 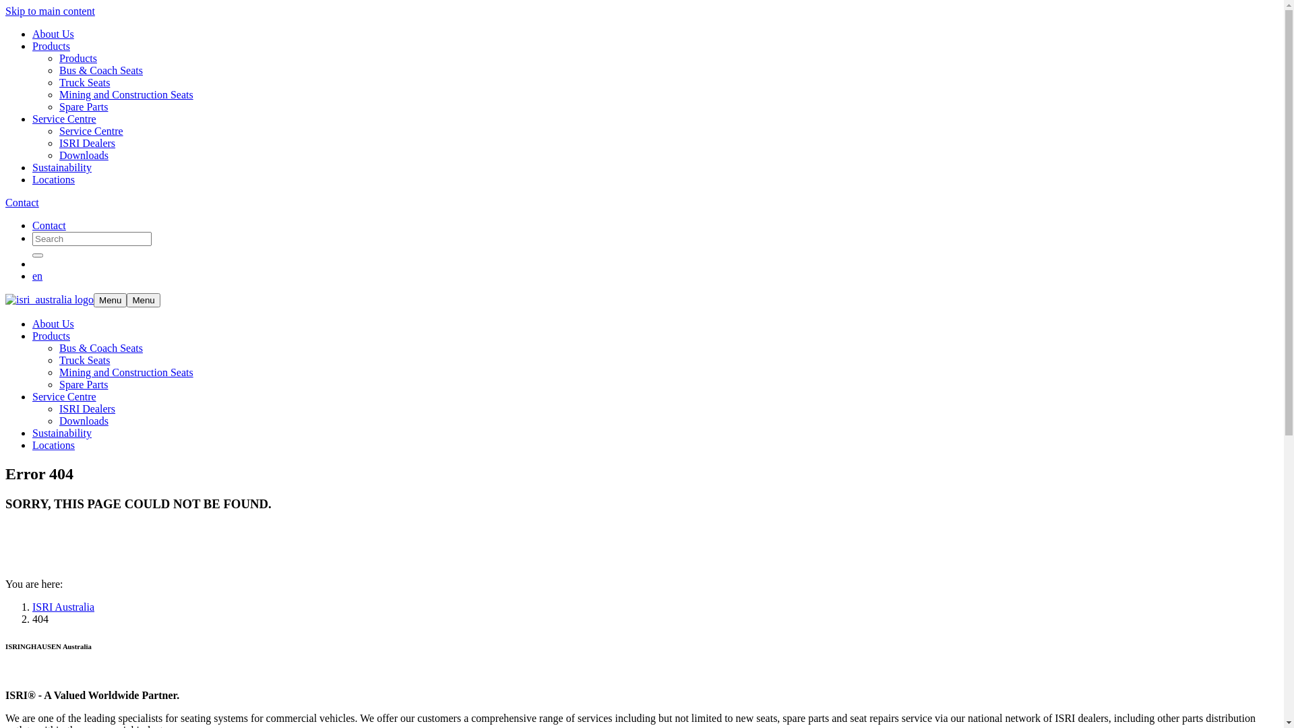 What do you see at coordinates (101, 70) in the screenshot?
I see `Bus & Coach Seats` at bounding box center [101, 70].